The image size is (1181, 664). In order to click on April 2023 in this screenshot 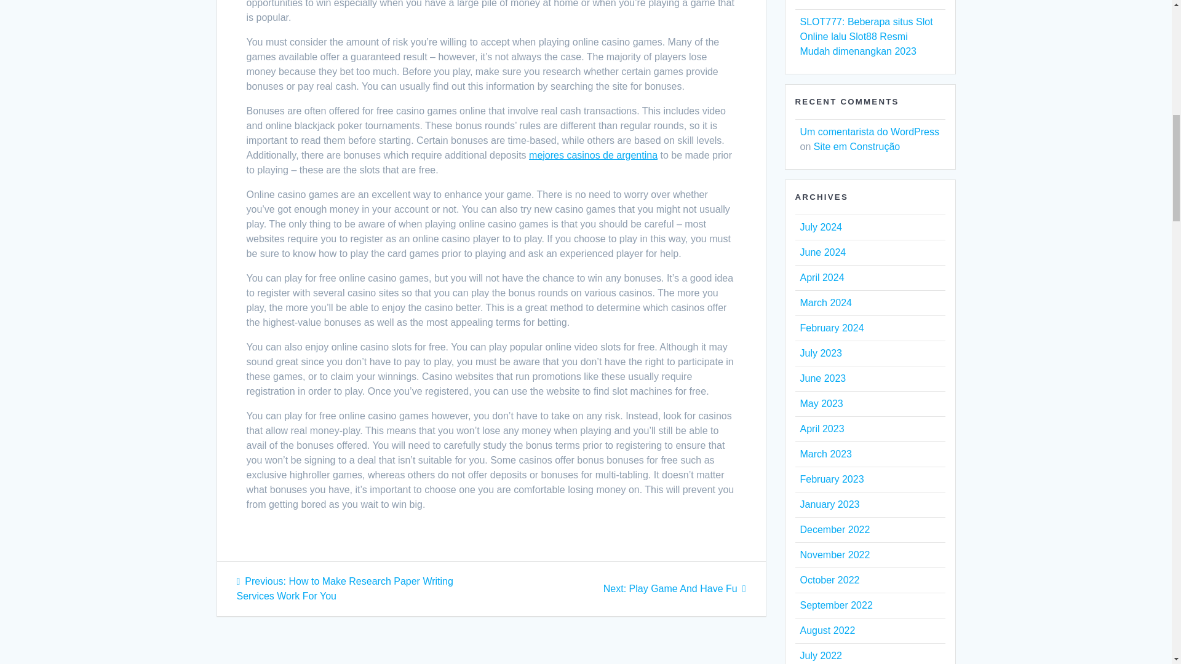, I will do `click(834, 530)`.